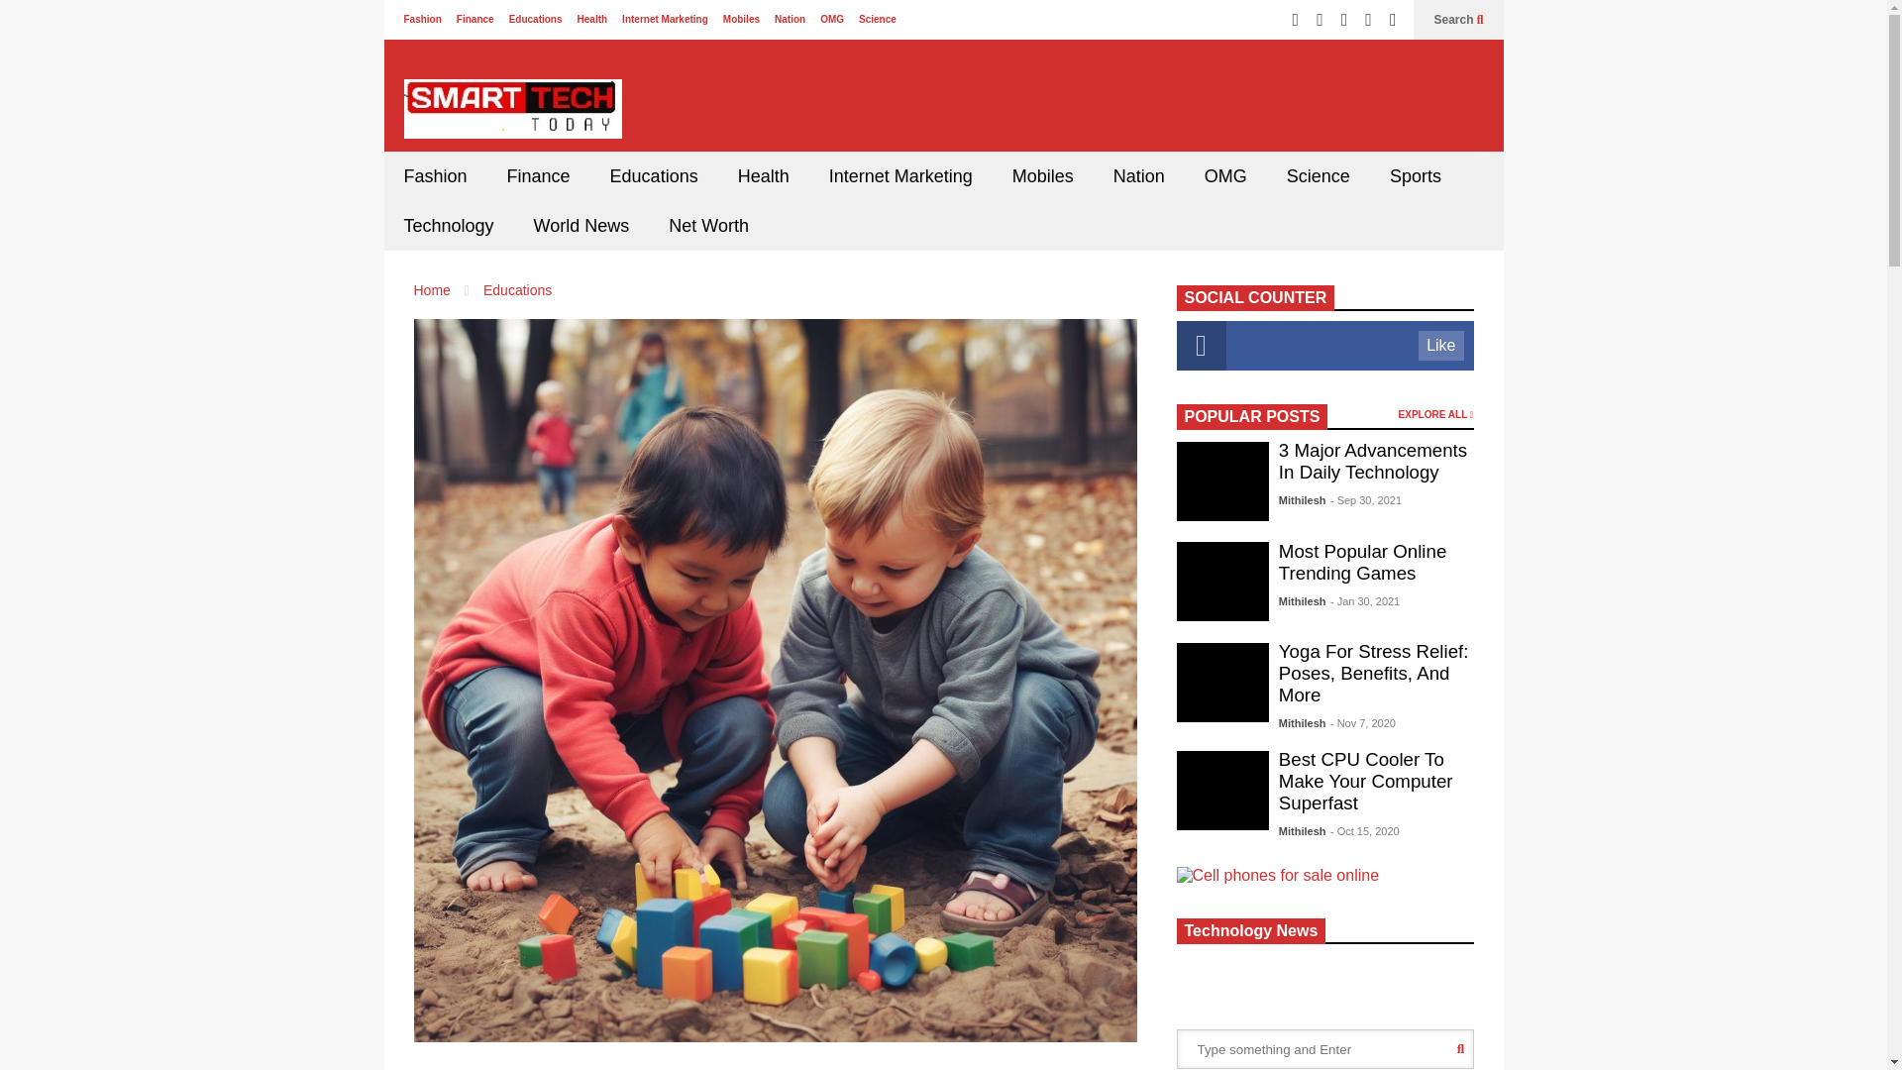  What do you see at coordinates (448, 226) in the screenshot?
I see `Technology` at bounding box center [448, 226].